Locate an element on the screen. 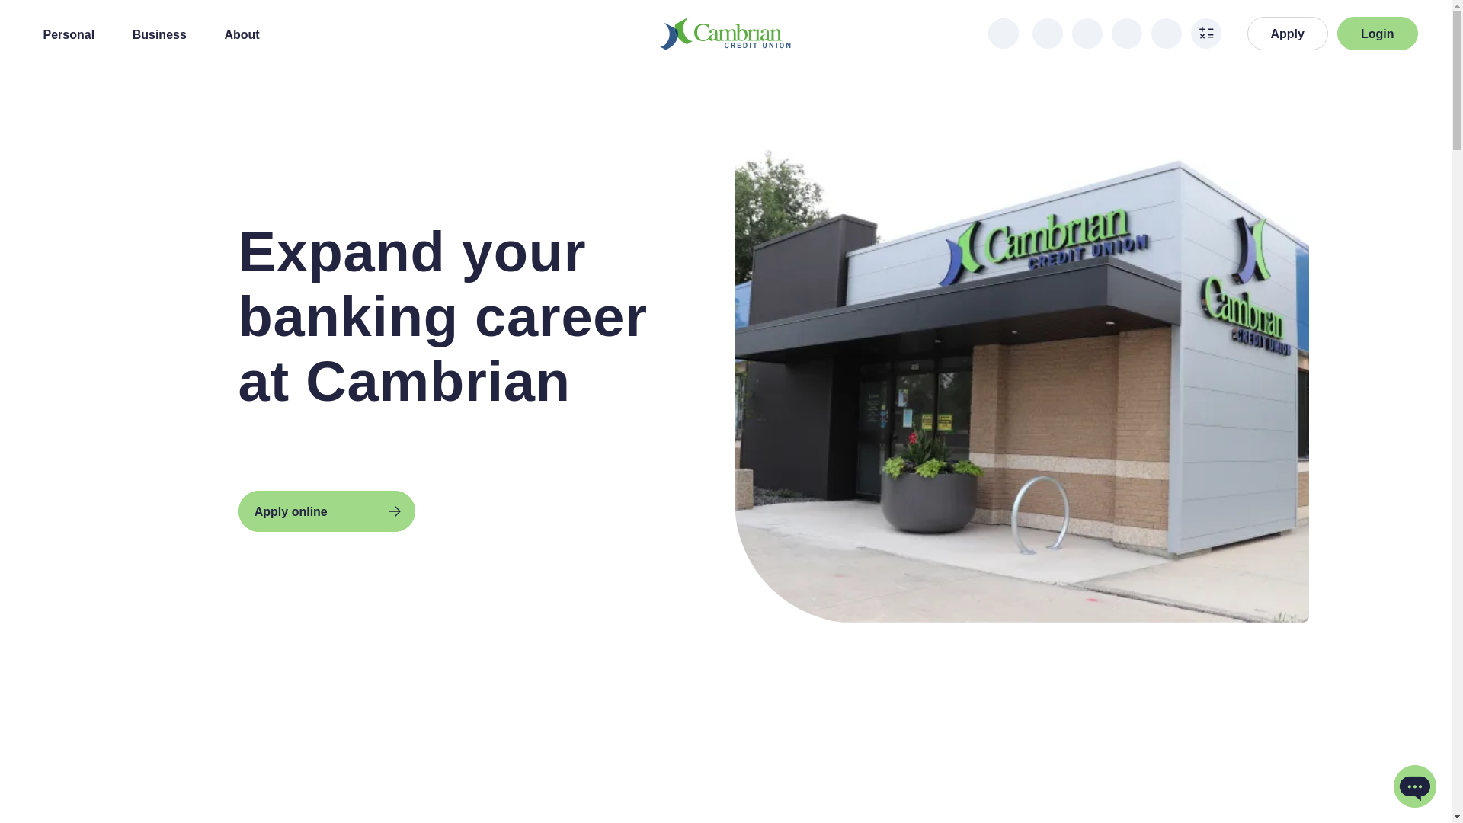 The height and width of the screenshot is (823, 1463). Business is located at coordinates (69, 34).